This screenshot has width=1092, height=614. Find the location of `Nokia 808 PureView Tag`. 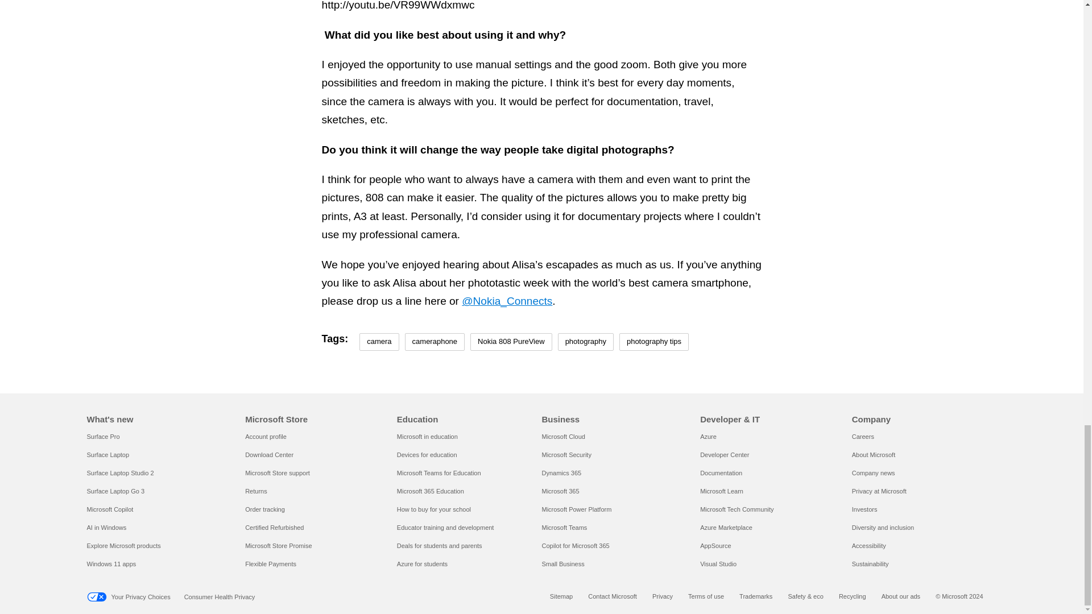

Nokia 808 PureView Tag is located at coordinates (511, 342).